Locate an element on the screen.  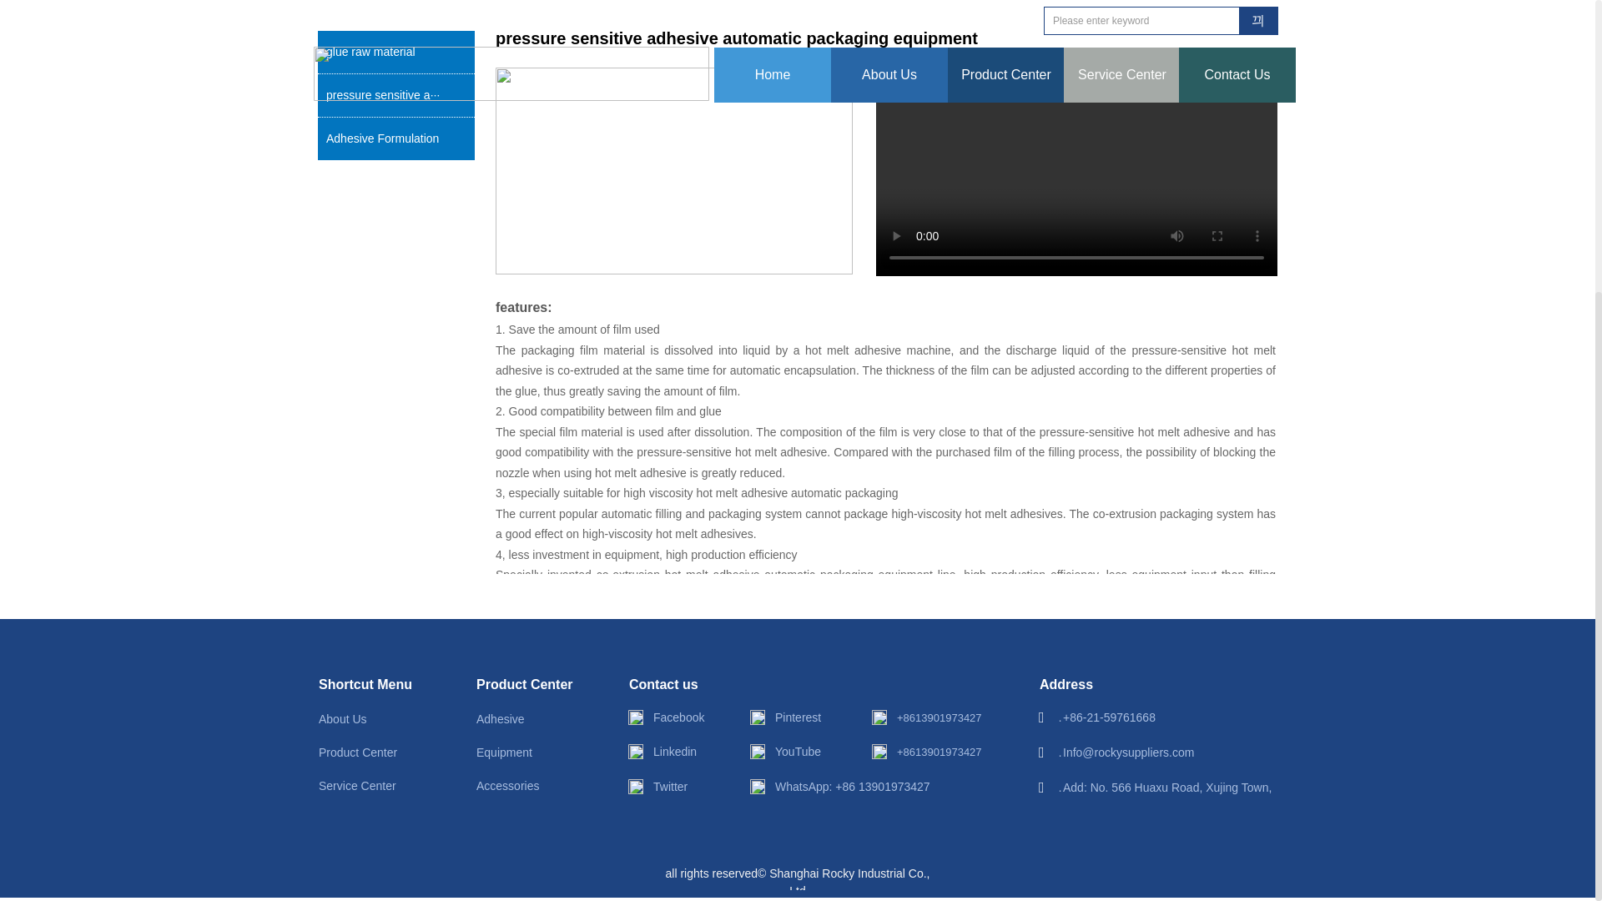
Accessories is located at coordinates (526, 786).